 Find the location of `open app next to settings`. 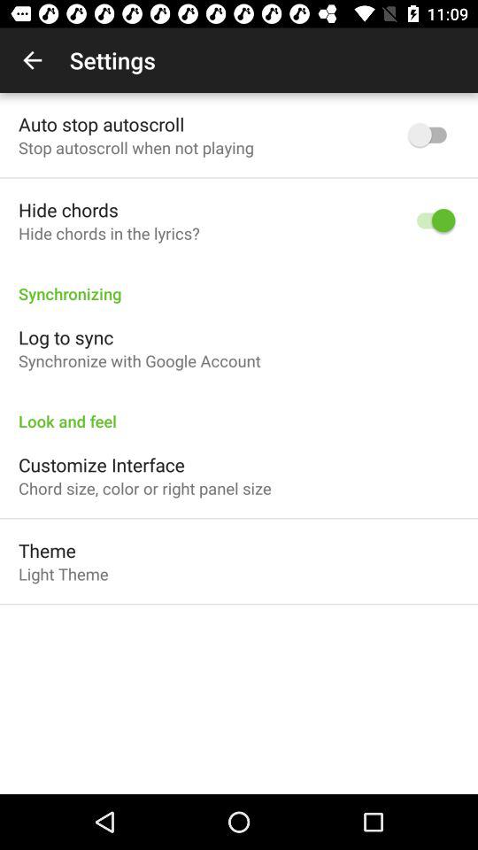

open app next to settings is located at coordinates (32, 60).